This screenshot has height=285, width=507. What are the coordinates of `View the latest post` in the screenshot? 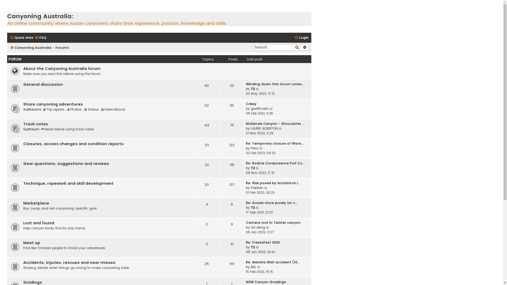 It's located at (266, 188).